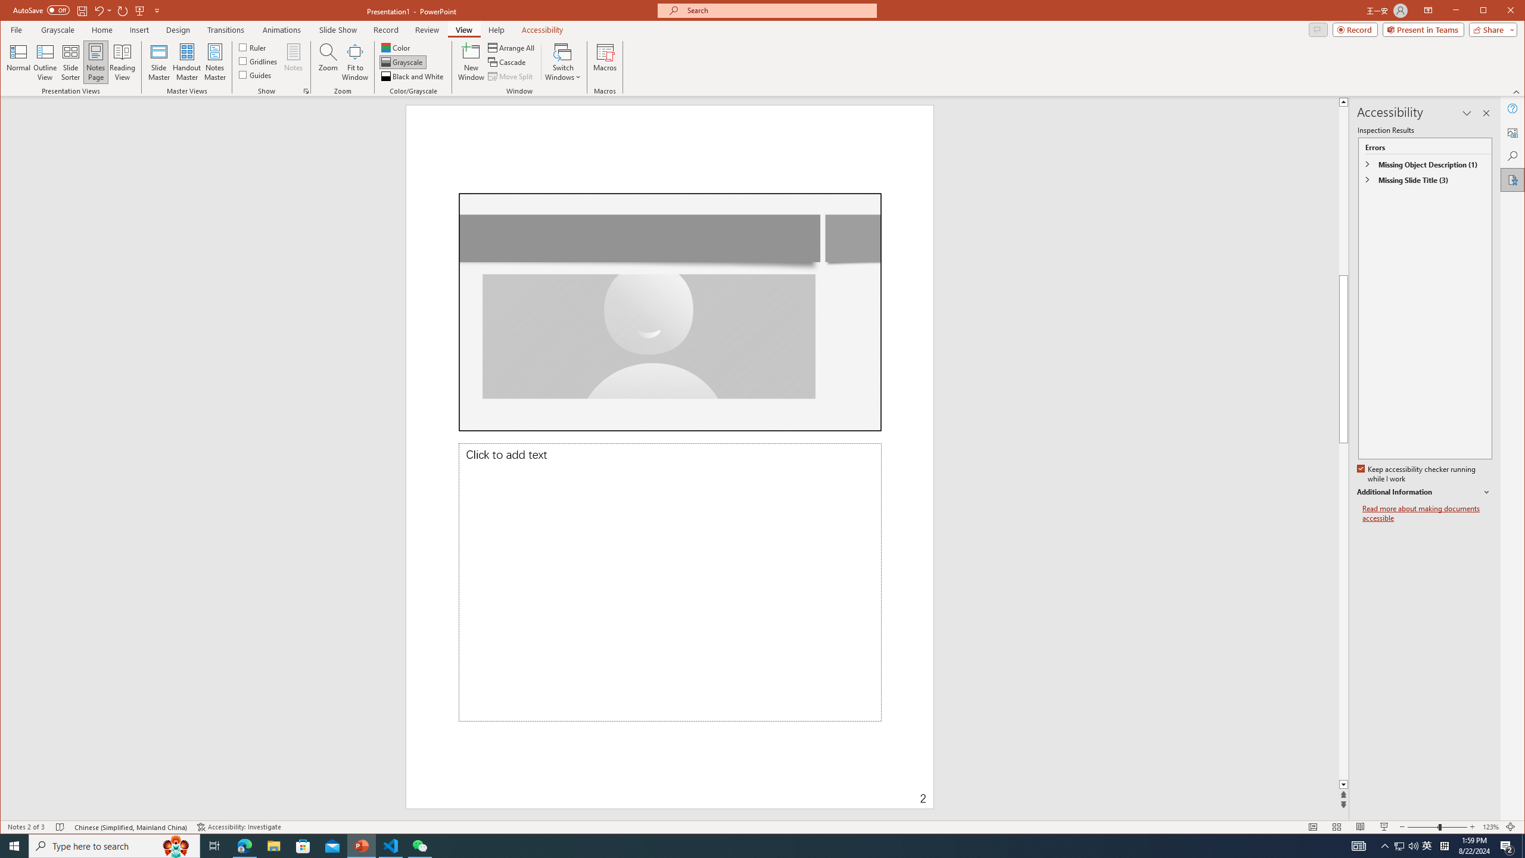 This screenshot has height=858, width=1525. What do you see at coordinates (391, 846) in the screenshot?
I see `Visual Studio Code - 1 running window` at bounding box center [391, 846].